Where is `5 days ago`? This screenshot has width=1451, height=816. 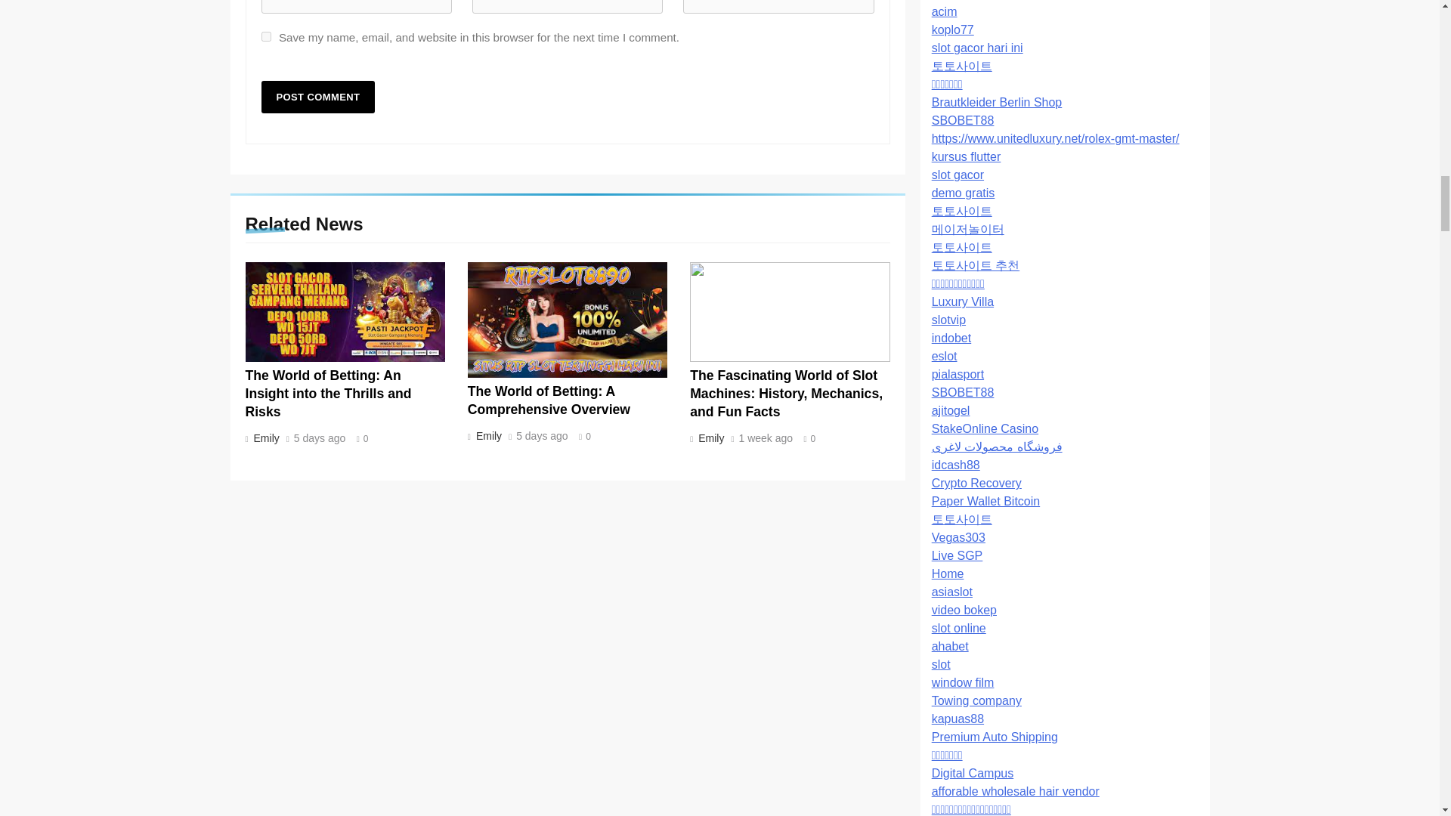
5 days ago is located at coordinates (320, 438).